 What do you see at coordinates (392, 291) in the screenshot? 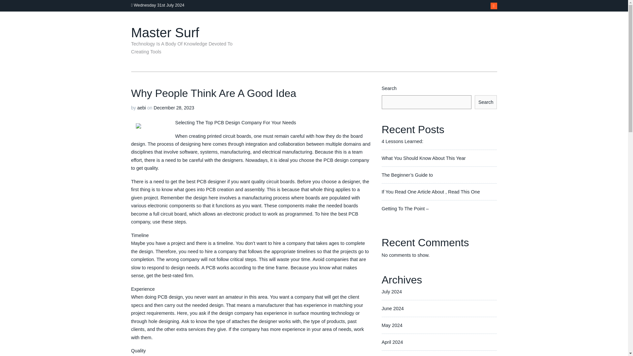
I see `July 2024` at bounding box center [392, 291].